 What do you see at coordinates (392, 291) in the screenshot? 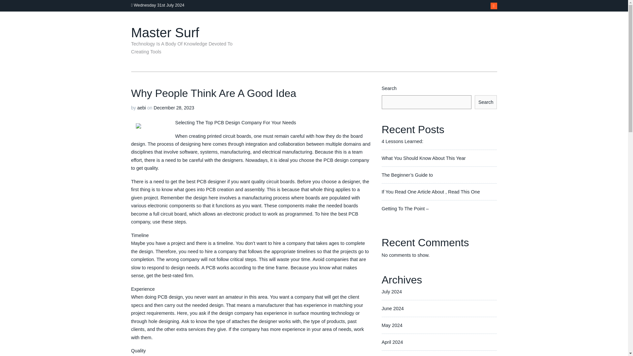
I see `July 2024` at bounding box center [392, 291].